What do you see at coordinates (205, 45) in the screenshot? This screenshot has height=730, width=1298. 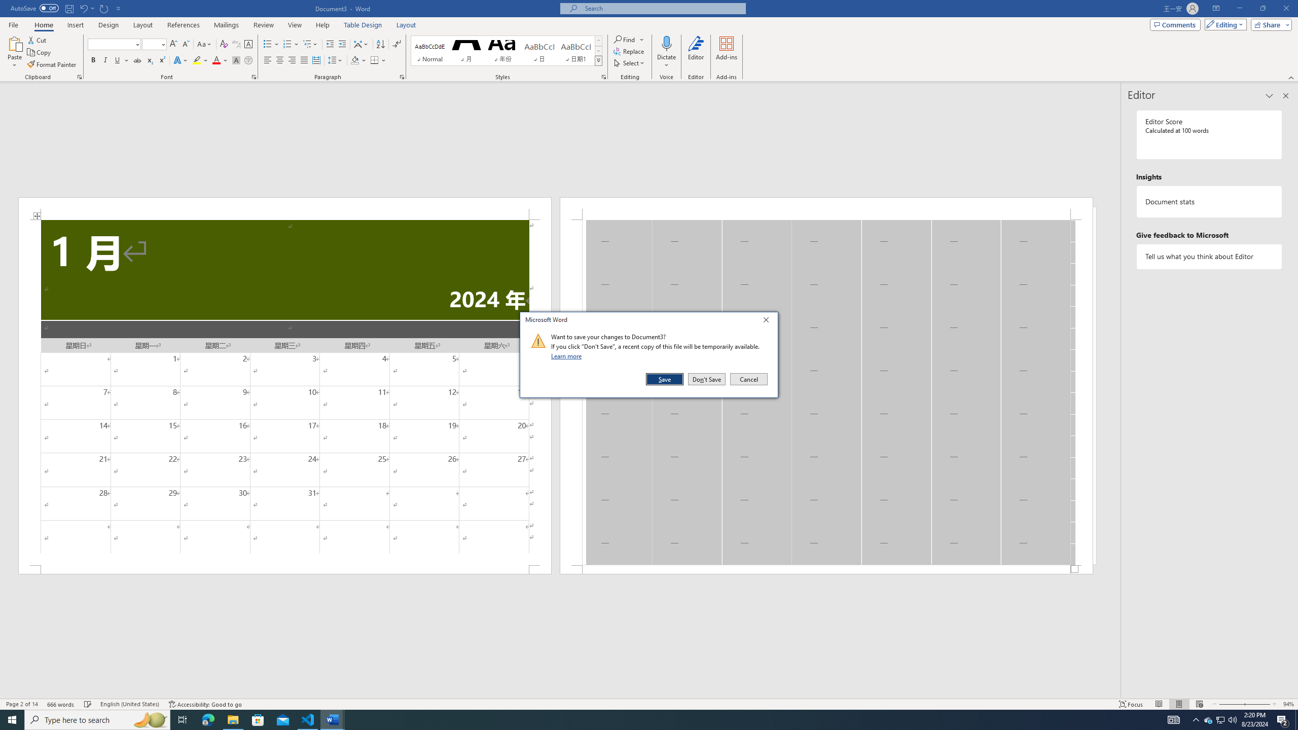 I see `Change Case` at bounding box center [205, 45].